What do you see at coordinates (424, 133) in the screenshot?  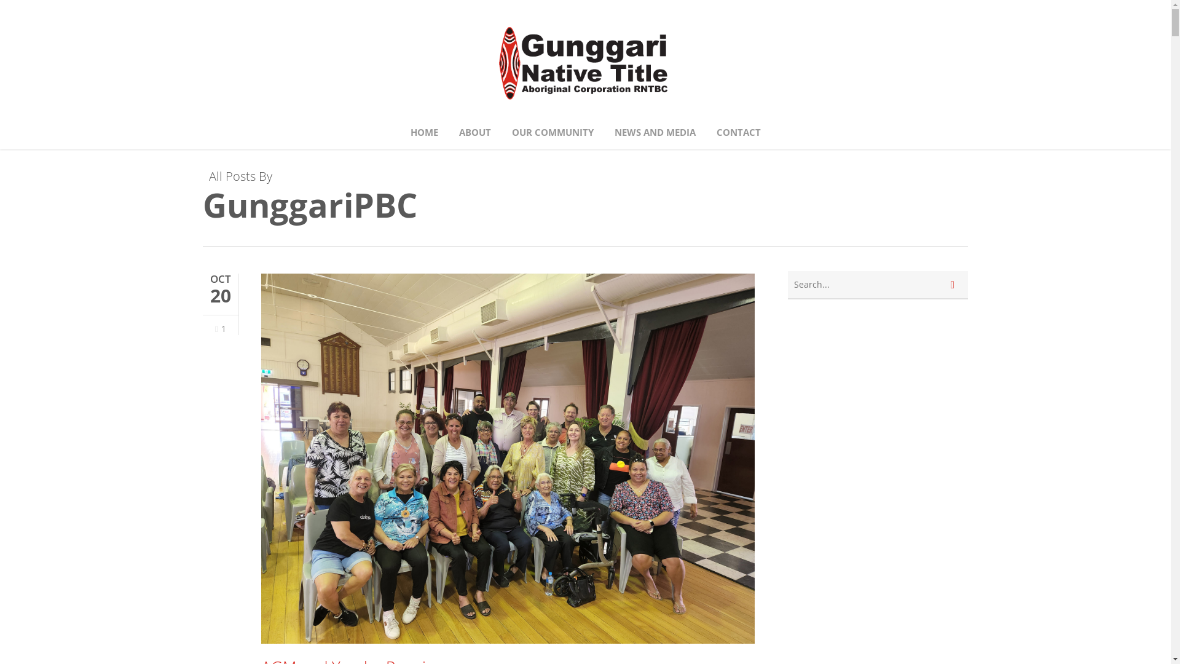 I see `HOME` at bounding box center [424, 133].